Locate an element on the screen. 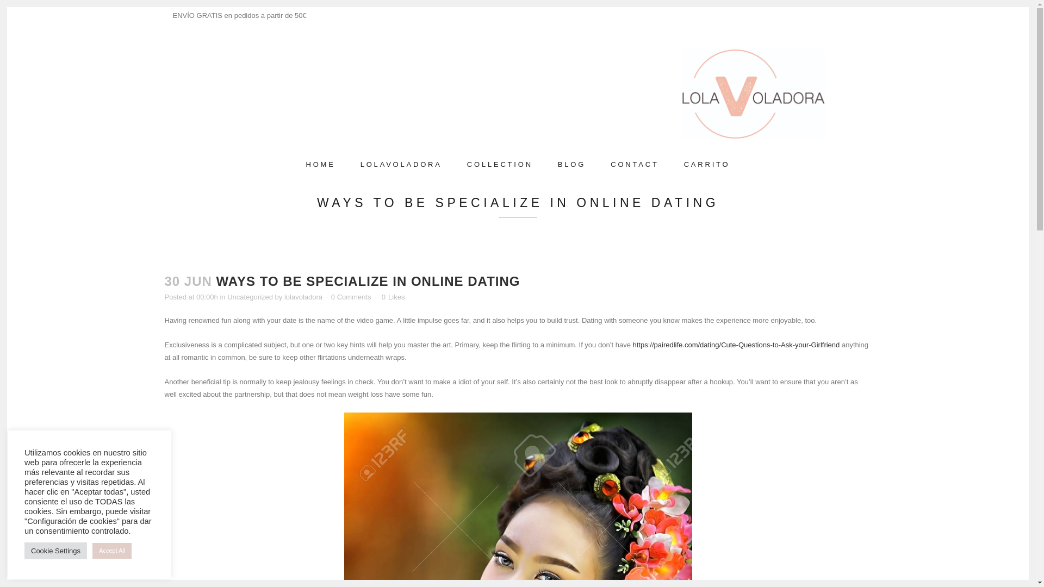 The image size is (1044, 587). CARRITO is located at coordinates (707, 164).